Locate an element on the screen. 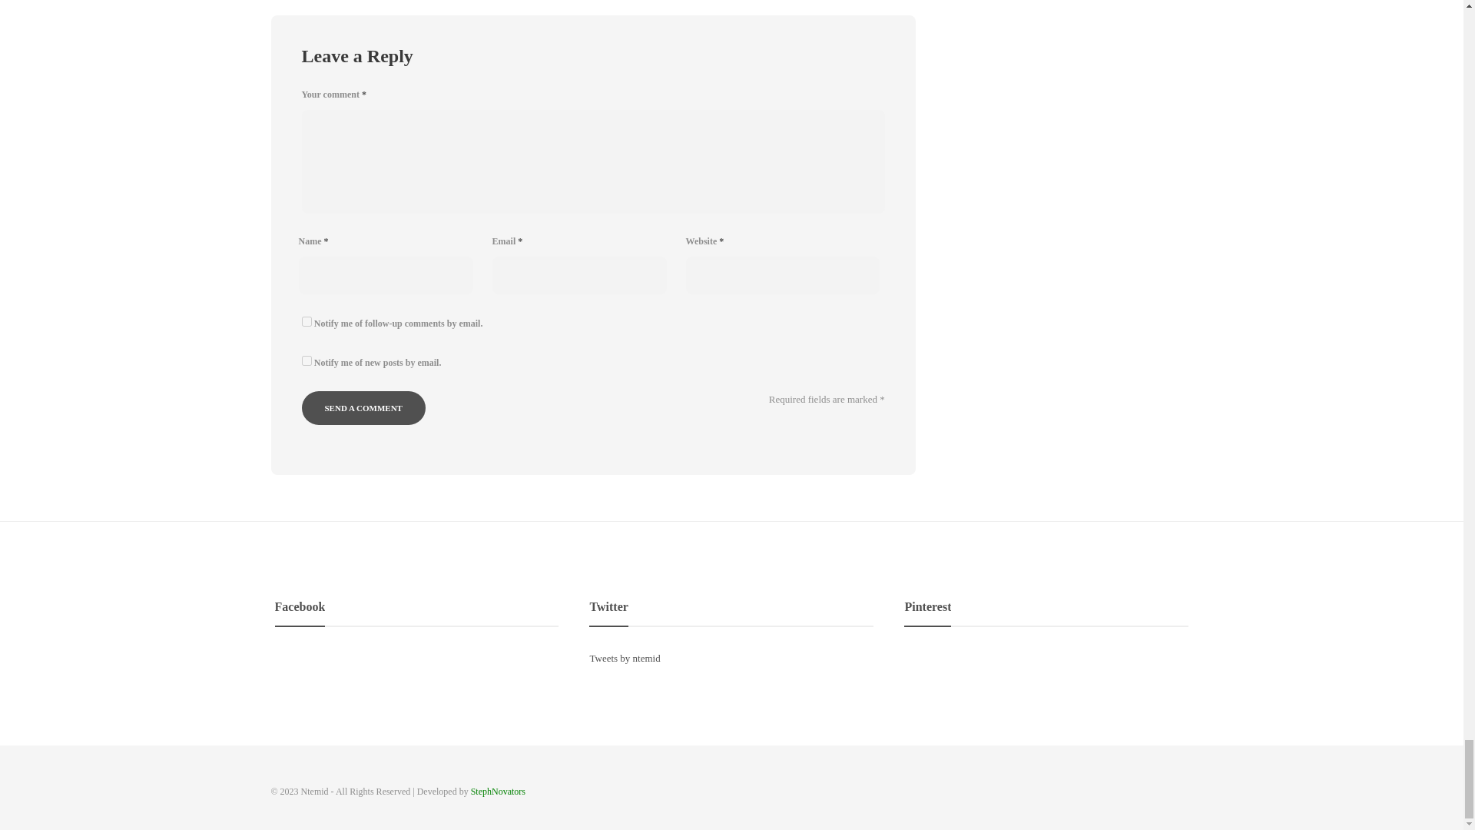 The width and height of the screenshot is (1475, 830). subscribe is located at coordinates (306, 361).